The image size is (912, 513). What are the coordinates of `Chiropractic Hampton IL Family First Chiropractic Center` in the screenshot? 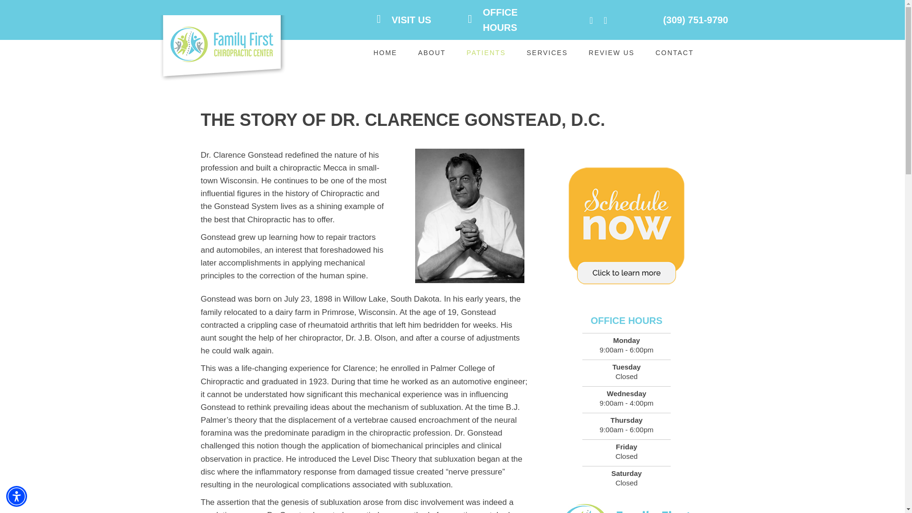 It's located at (626, 507).